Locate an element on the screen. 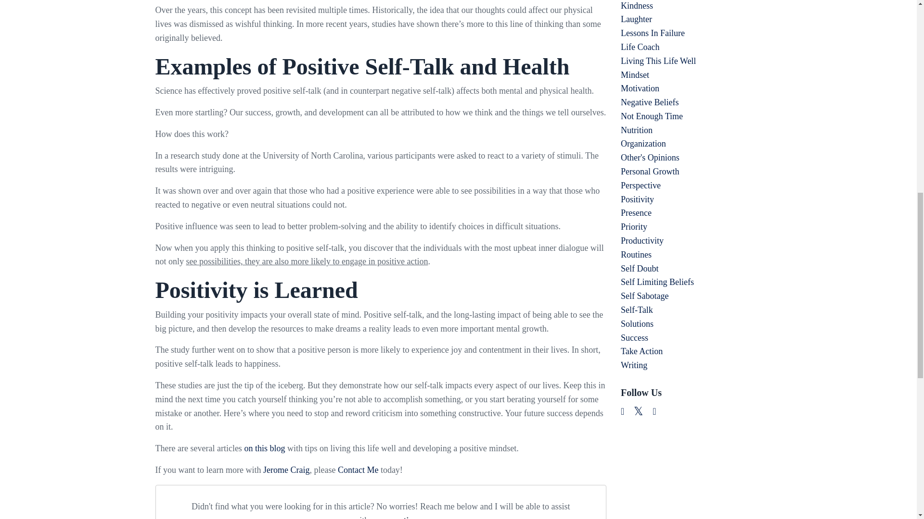 The image size is (924, 519). on this blog is located at coordinates (264, 448).